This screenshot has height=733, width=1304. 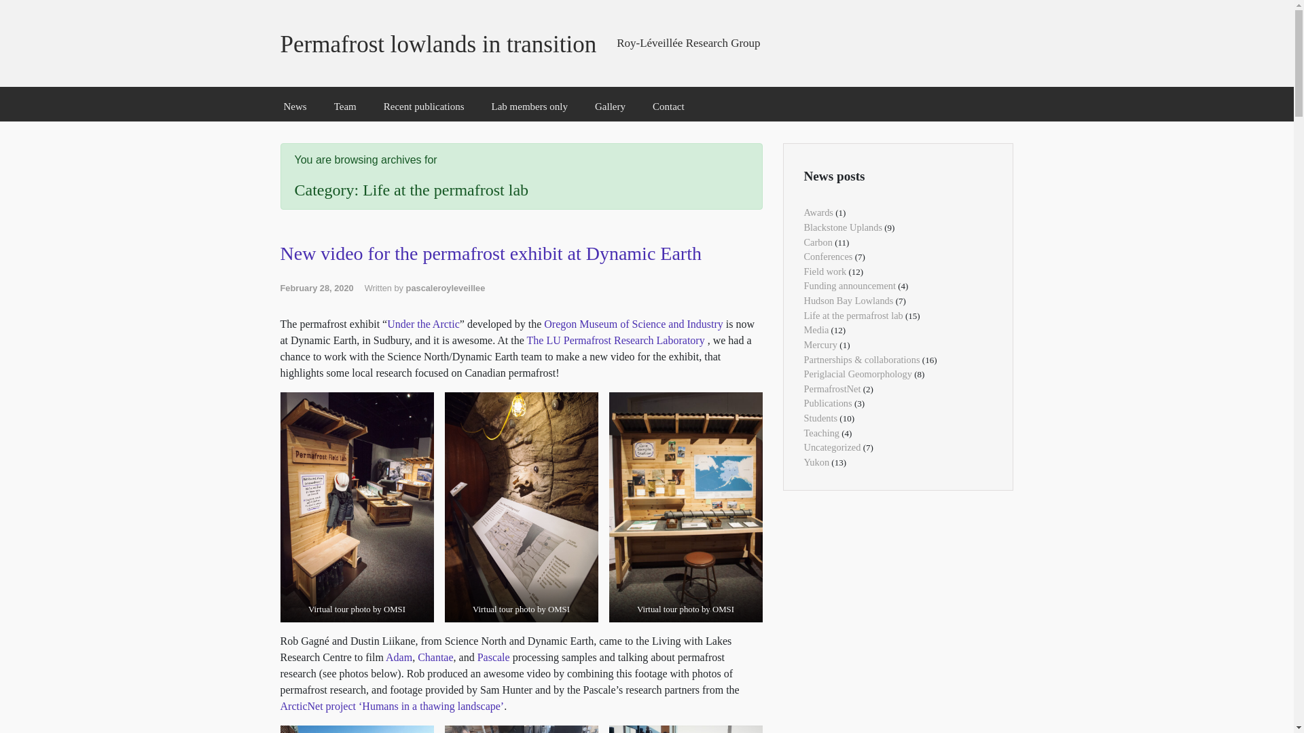 What do you see at coordinates (530, 107) in the screenshot?
I see `Lab members only` at bounding box center [530, 107].